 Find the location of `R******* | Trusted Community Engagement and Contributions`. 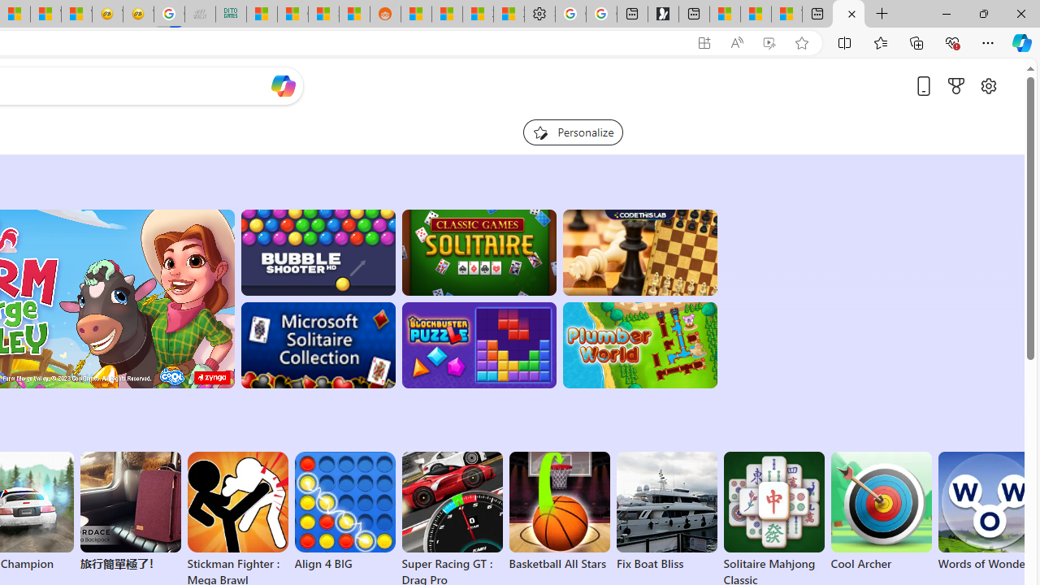

R******* | Trusted Community Engagement and Contributions is located at coordinates (416, 15).